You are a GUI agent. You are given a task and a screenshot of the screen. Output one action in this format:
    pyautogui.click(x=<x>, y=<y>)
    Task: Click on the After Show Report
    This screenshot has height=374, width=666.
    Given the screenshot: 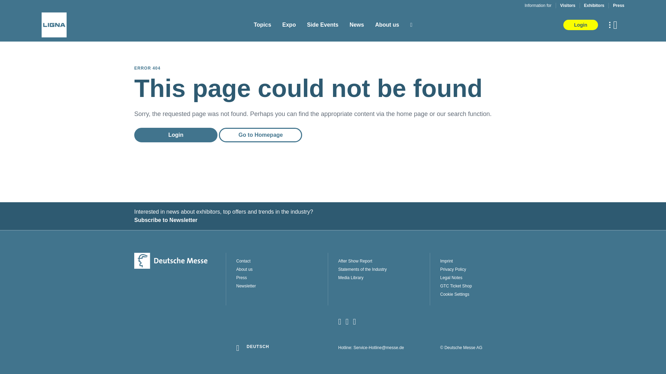 What is the action you would take?
    pyautogui.click(x=384, y=261)
    